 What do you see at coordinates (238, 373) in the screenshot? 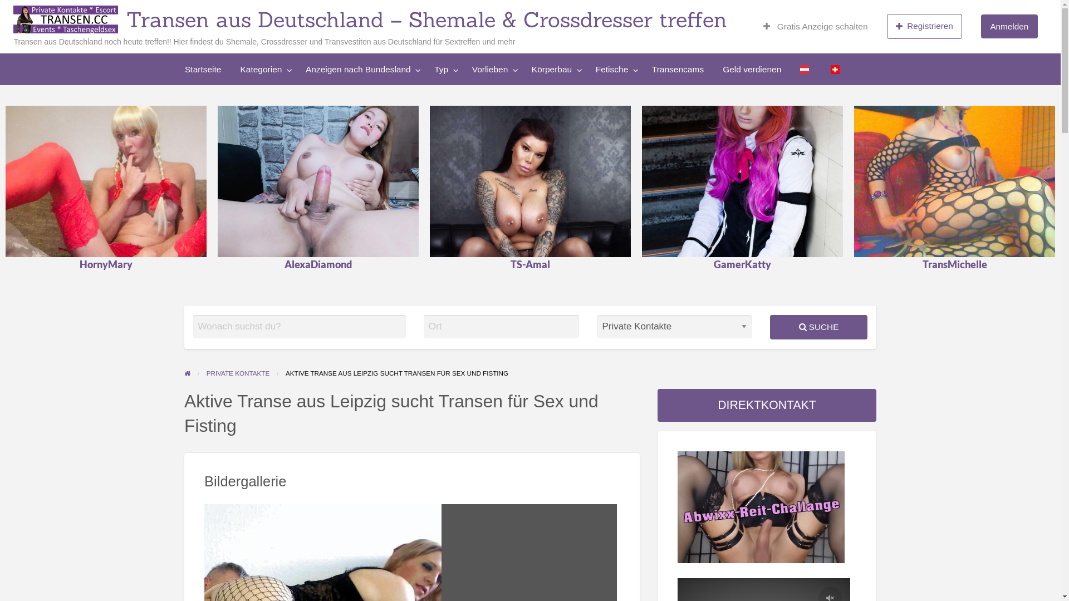
I see `PRIVATE KONTAKTE` at bounding box center [238, 373].